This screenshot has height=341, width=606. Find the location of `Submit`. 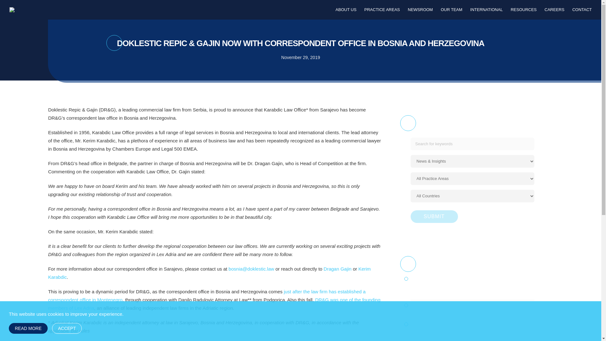

Submit is located at coordinates (434, 217).